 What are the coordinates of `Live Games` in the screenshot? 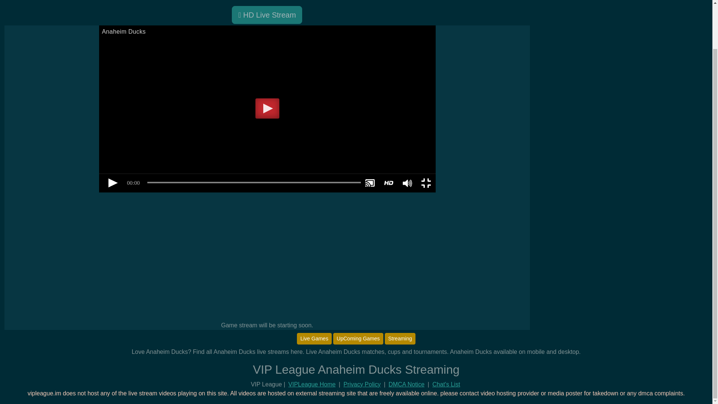 It's located at (314, 339).